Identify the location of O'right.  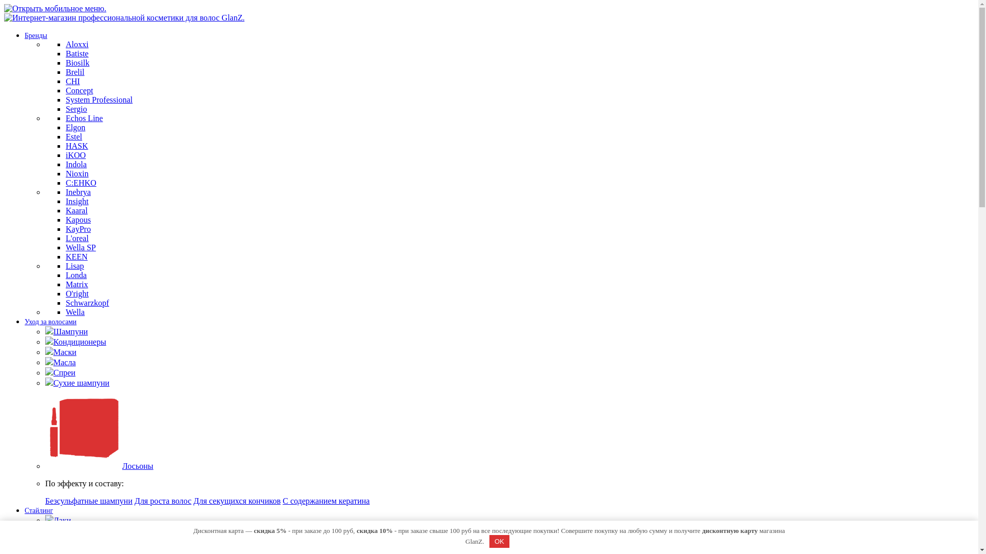
(77, 293).